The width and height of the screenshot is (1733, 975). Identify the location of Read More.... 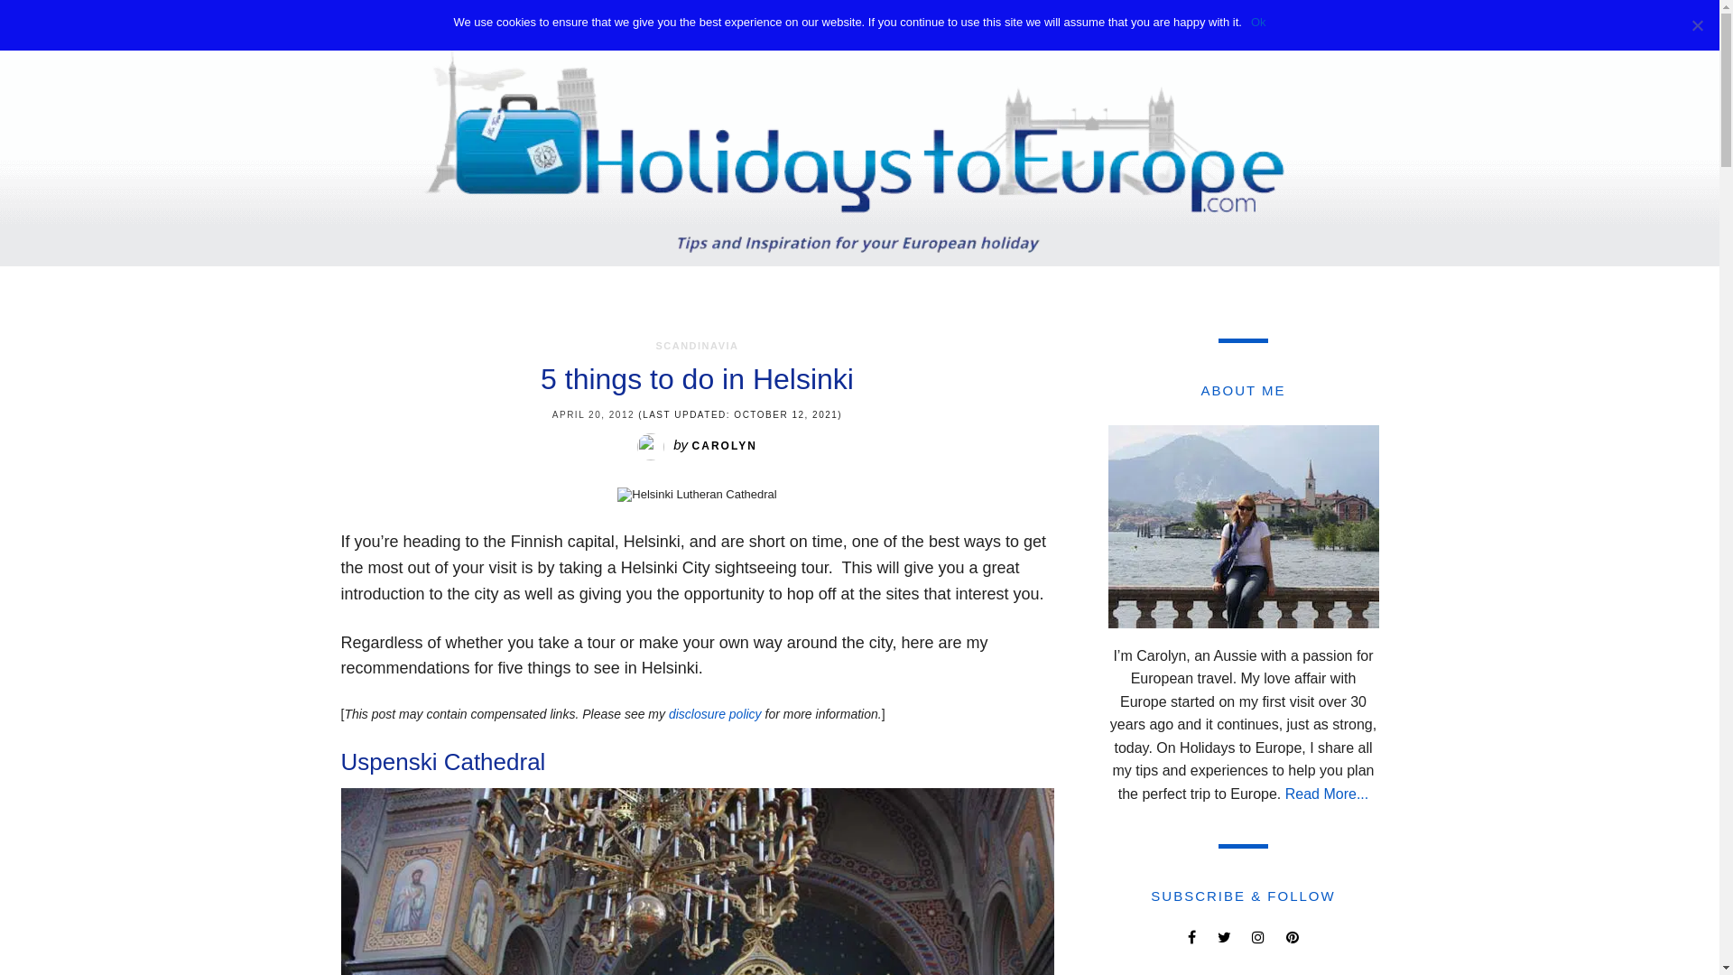
(1327, 794).